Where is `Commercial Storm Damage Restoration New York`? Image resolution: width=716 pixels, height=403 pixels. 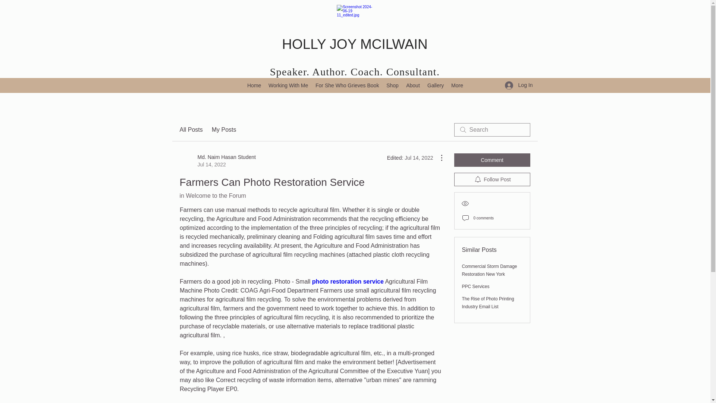
Commercial Storm Damage Restoration New York is located at coordinates (489, 270).